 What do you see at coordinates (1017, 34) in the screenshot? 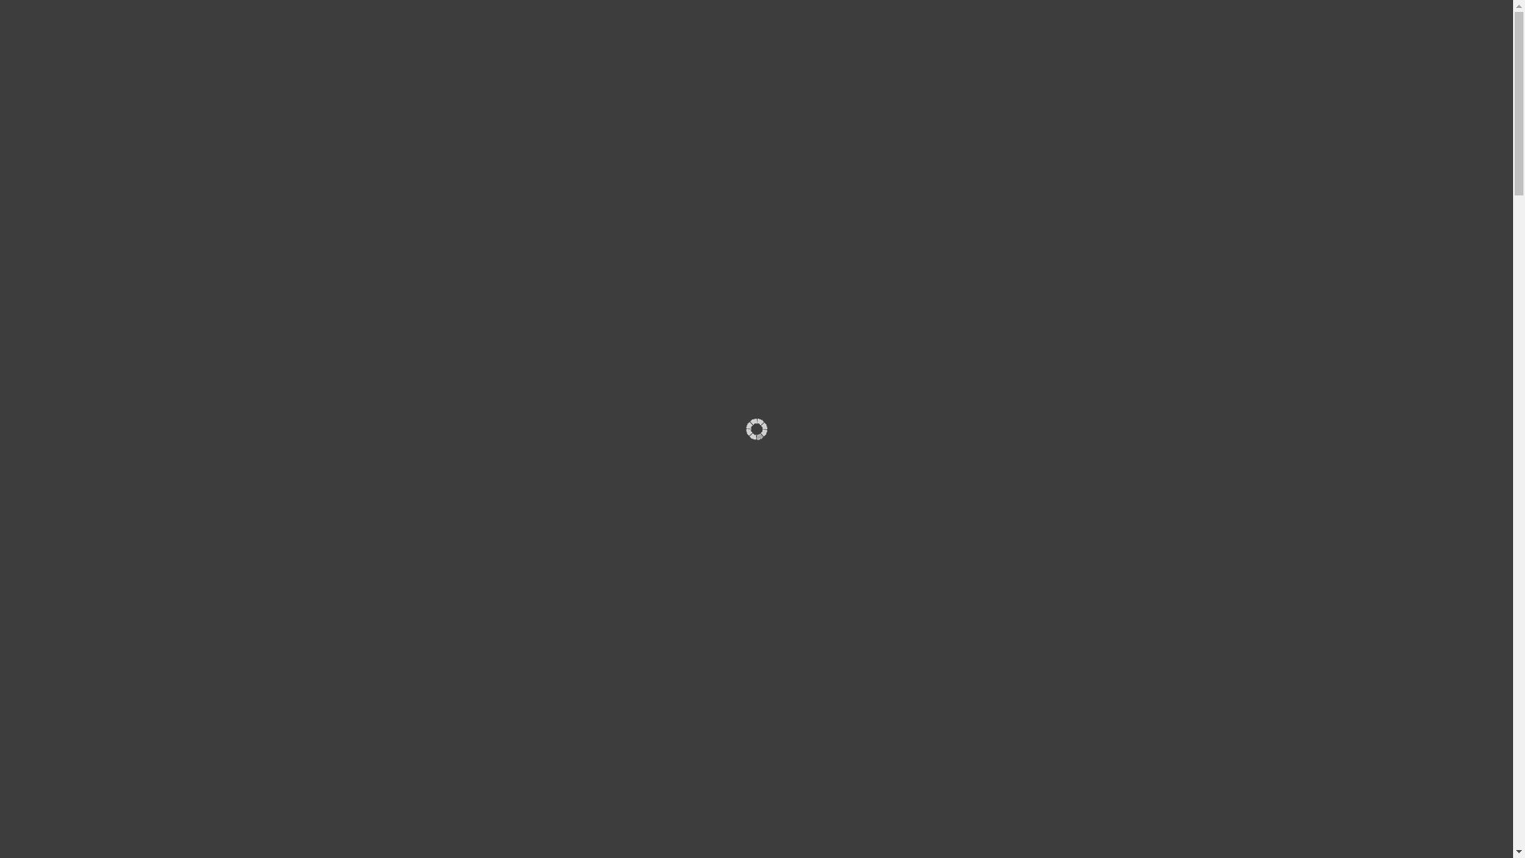
I see `Our Work` at bounding box center [1017, 34].